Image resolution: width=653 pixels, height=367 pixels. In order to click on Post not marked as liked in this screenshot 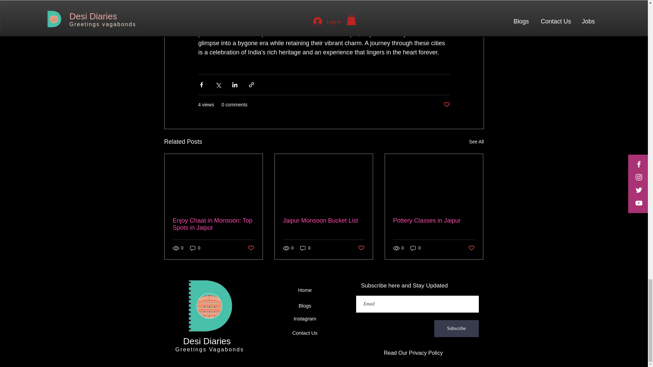, I will do `click(361, 248)`.